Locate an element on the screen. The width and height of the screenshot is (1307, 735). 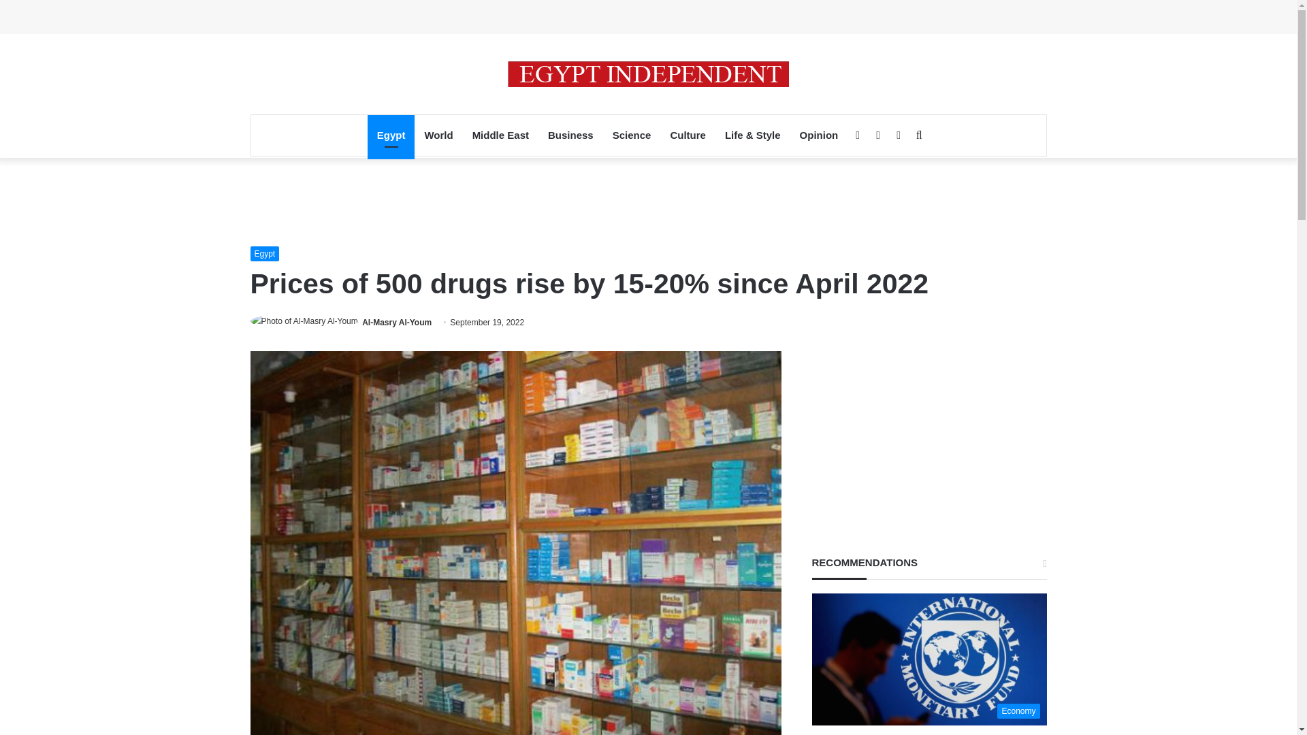
Business is located at coordinates (570, 135).